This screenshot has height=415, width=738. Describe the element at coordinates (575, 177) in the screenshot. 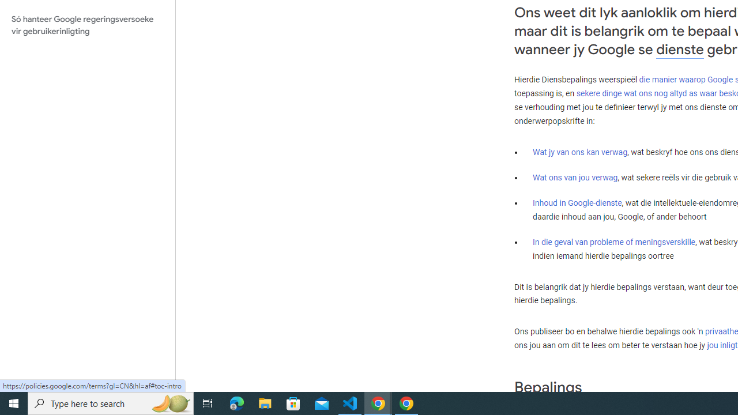

I see `Wat ons van jou verwag` at that location.